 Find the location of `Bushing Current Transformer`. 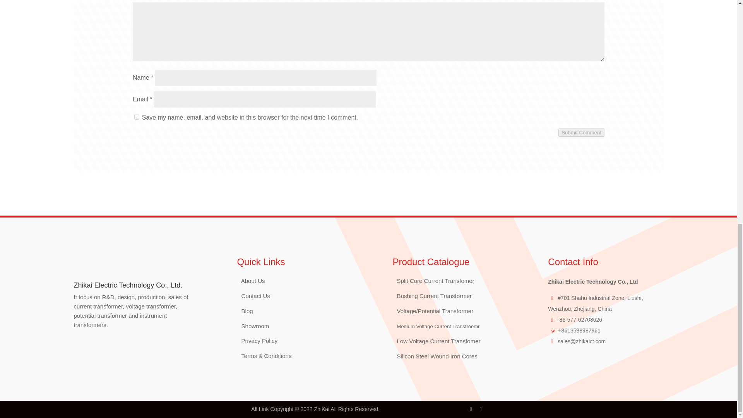

Bushing Current Transformer is located at coordinates (434, 296).